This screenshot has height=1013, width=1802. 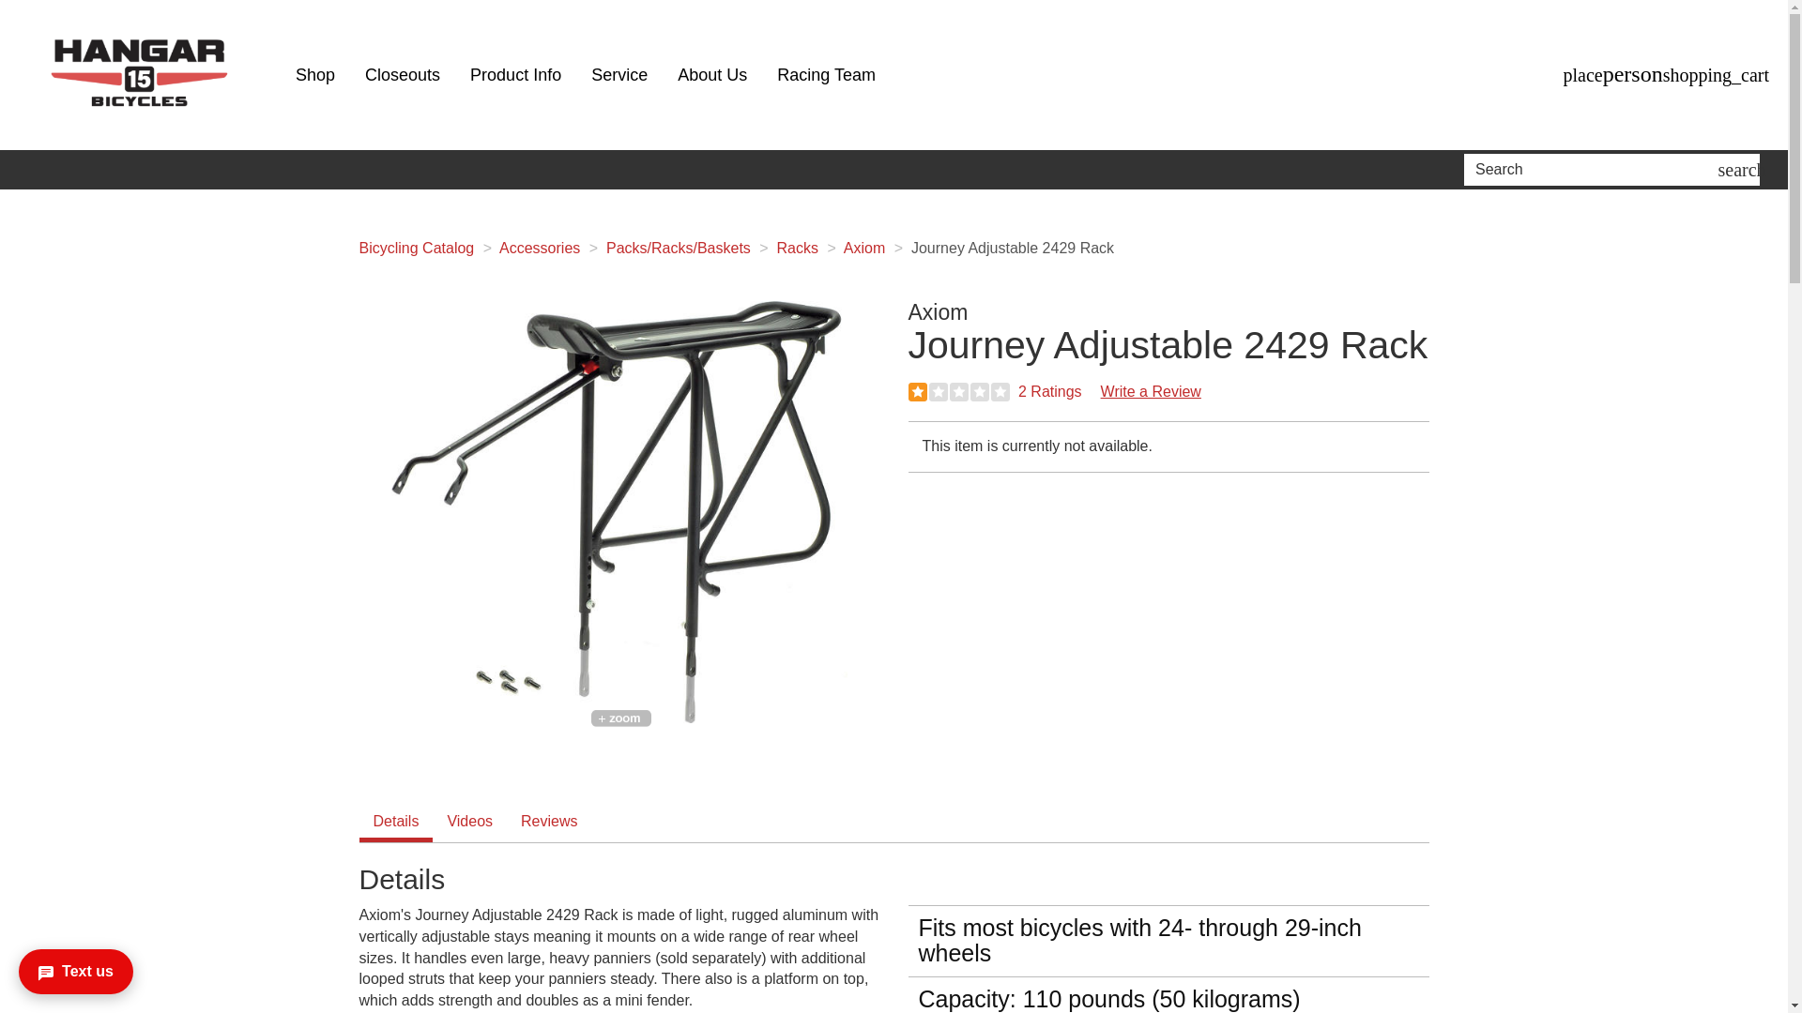 I want to click on Axiom Journey Adjustable 2429 Rack , so click(x=618, y=512).